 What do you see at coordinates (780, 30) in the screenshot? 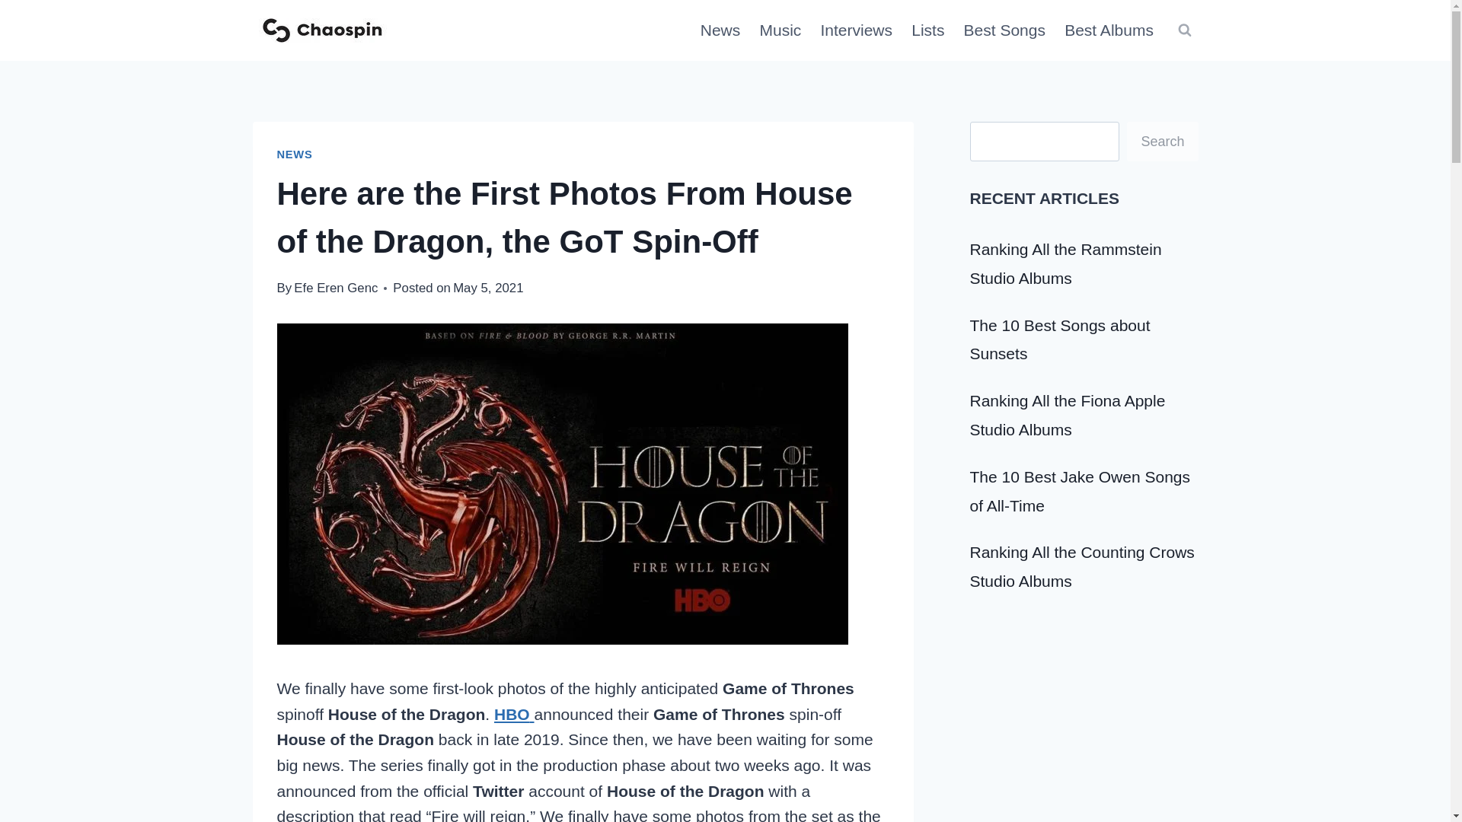
I see `Music` at bounding box center [780, 30].